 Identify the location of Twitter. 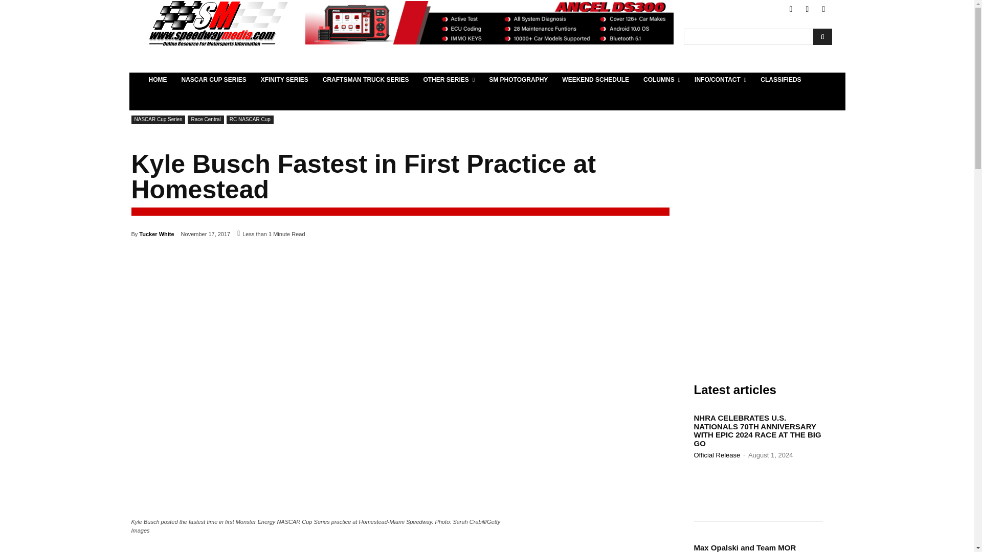
(807, 9).